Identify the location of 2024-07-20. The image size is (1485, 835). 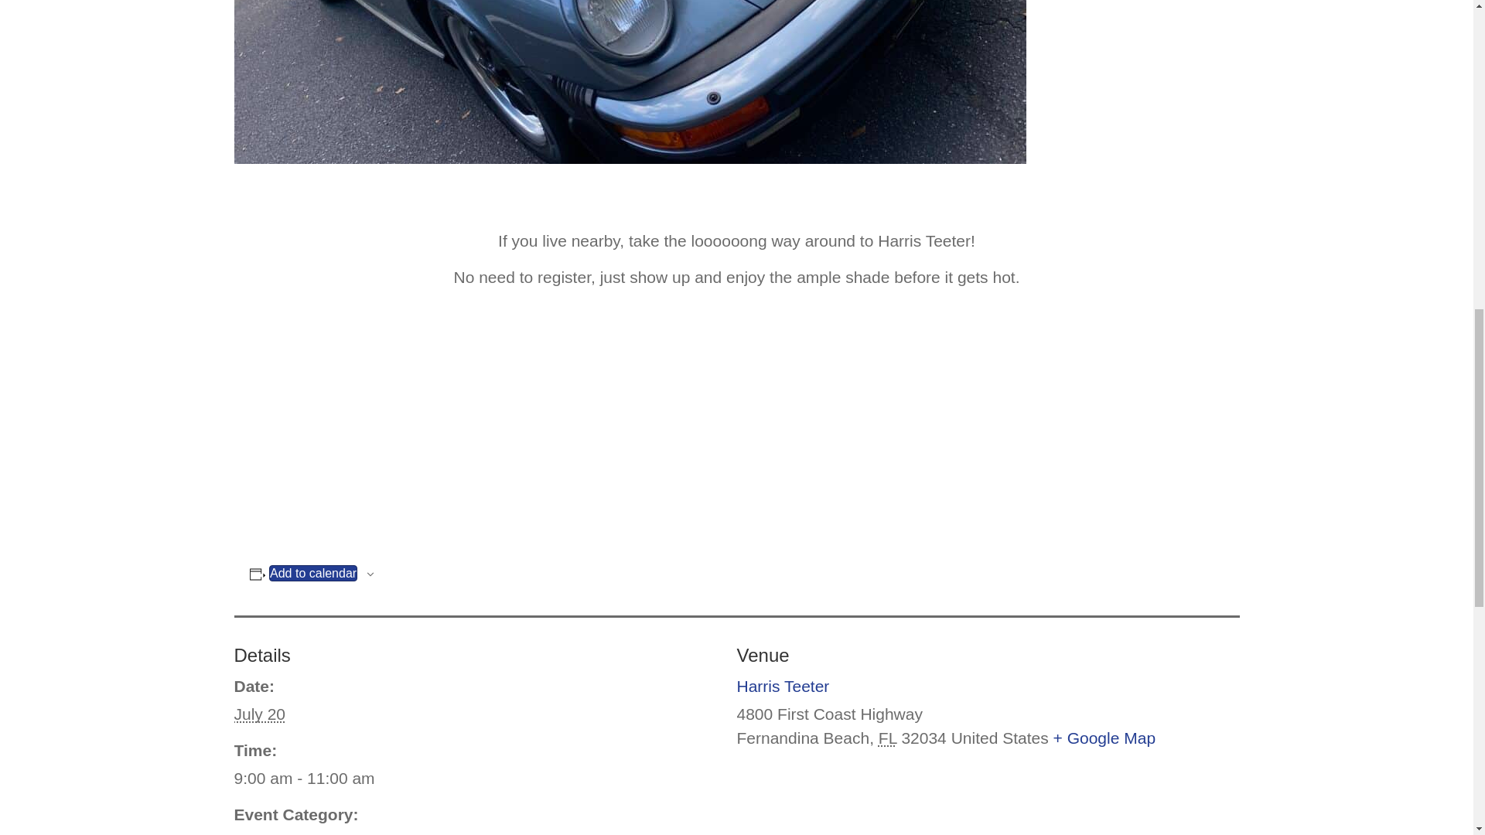
(475, 778).